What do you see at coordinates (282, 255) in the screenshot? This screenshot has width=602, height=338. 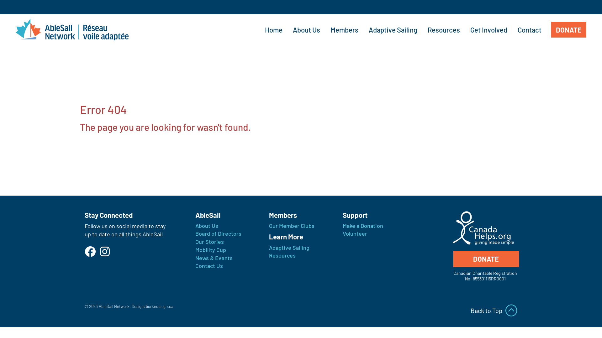 I see `Resources` at bounding box center [282, 255].